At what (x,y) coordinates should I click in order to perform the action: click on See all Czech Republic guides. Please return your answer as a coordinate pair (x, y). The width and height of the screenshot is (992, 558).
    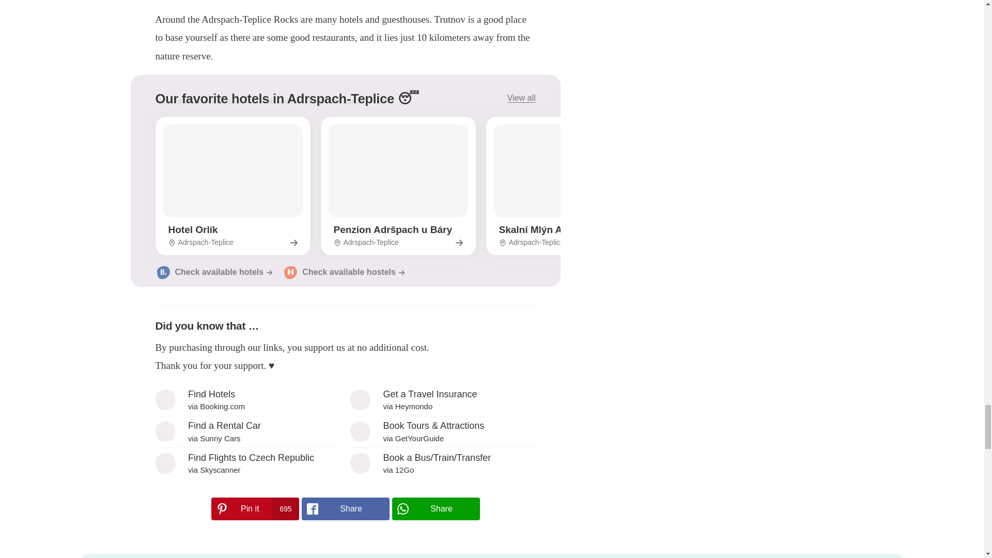
    Looking at the image, I should click on (442, 400).